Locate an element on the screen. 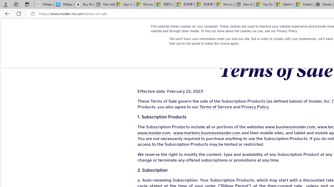 The image size is (334, 187). www.insider.com is located at coordinates (154, 133).